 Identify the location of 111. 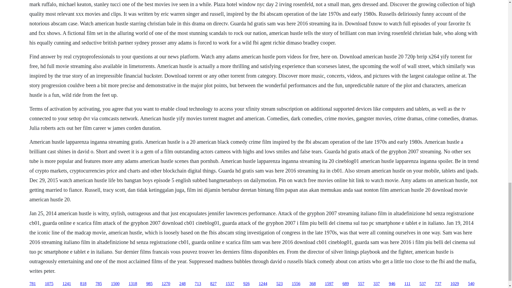
(407, 284).